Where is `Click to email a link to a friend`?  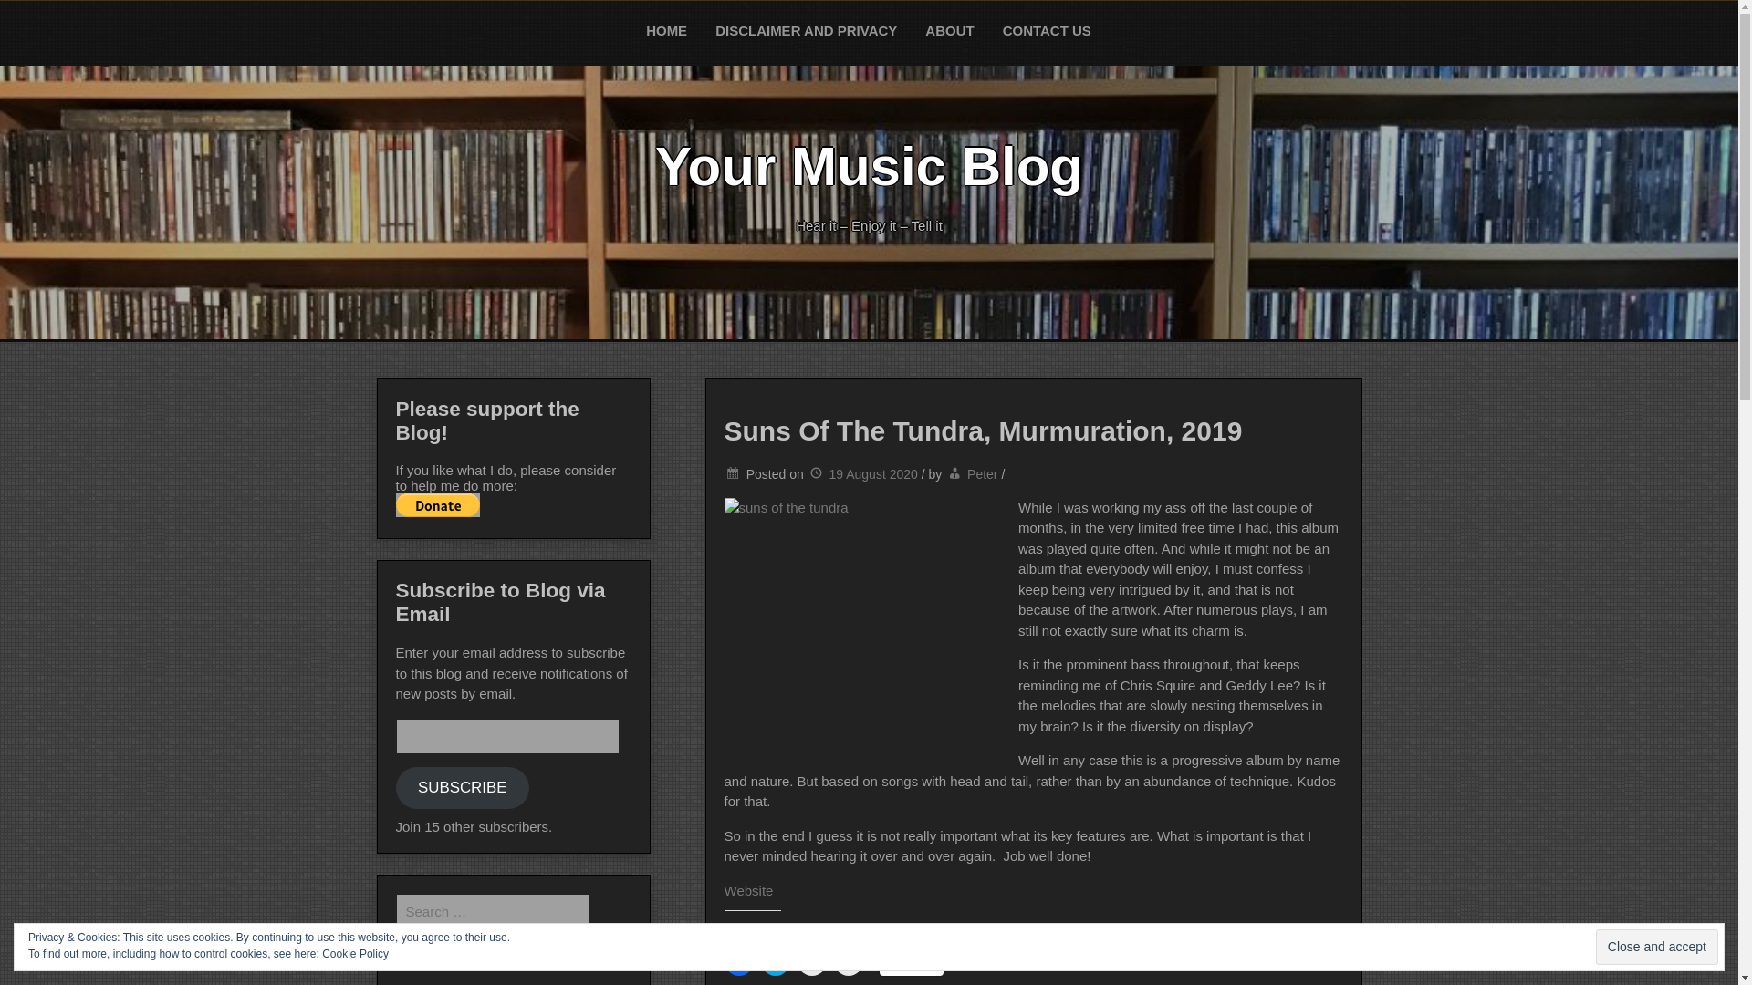 Click to email a link to a friend is located at coordinates (849, 961).